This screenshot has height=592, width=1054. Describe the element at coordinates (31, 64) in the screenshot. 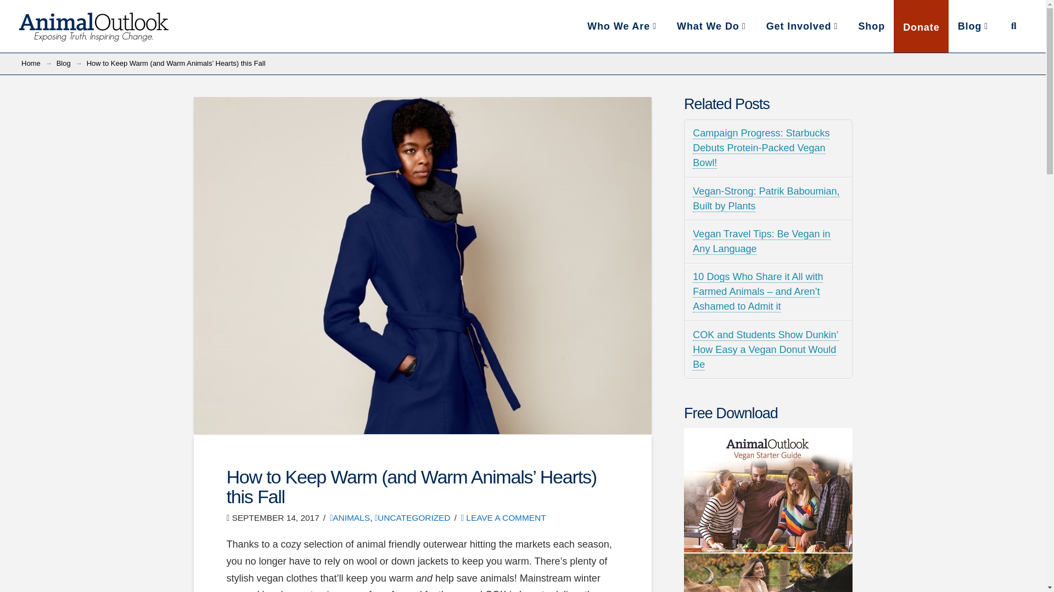

I see `Home` at that location.